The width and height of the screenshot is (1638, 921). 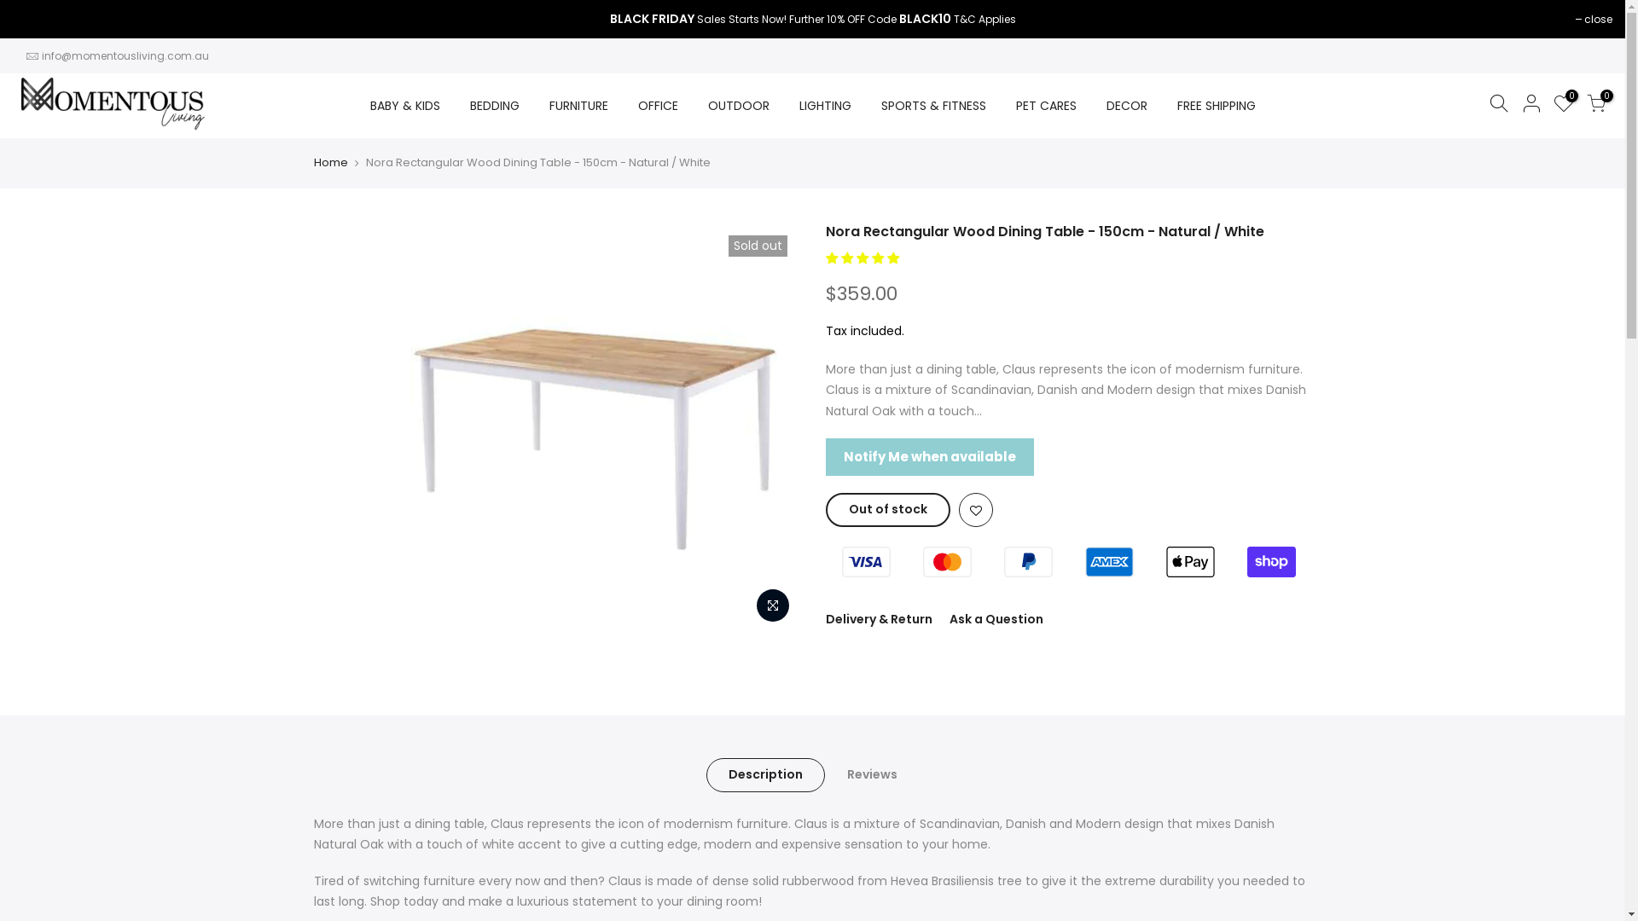 I want to click on Ask a Question, so click(x=996, y=619).